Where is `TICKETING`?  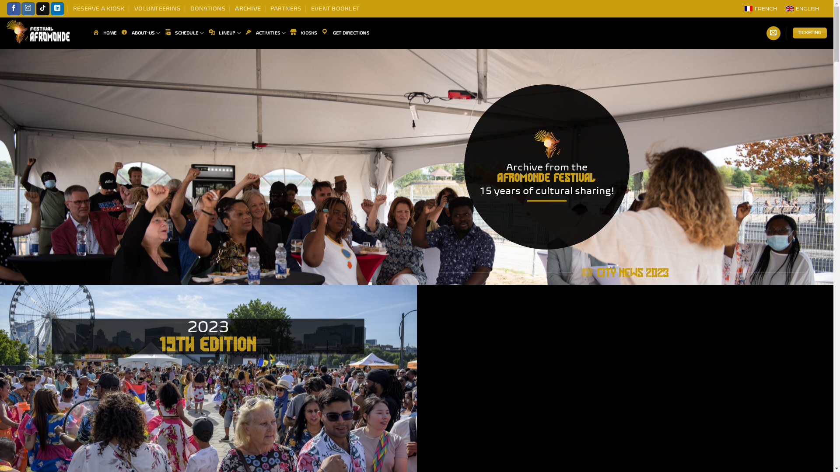
TICKETING is located at coordinates (810, 33).